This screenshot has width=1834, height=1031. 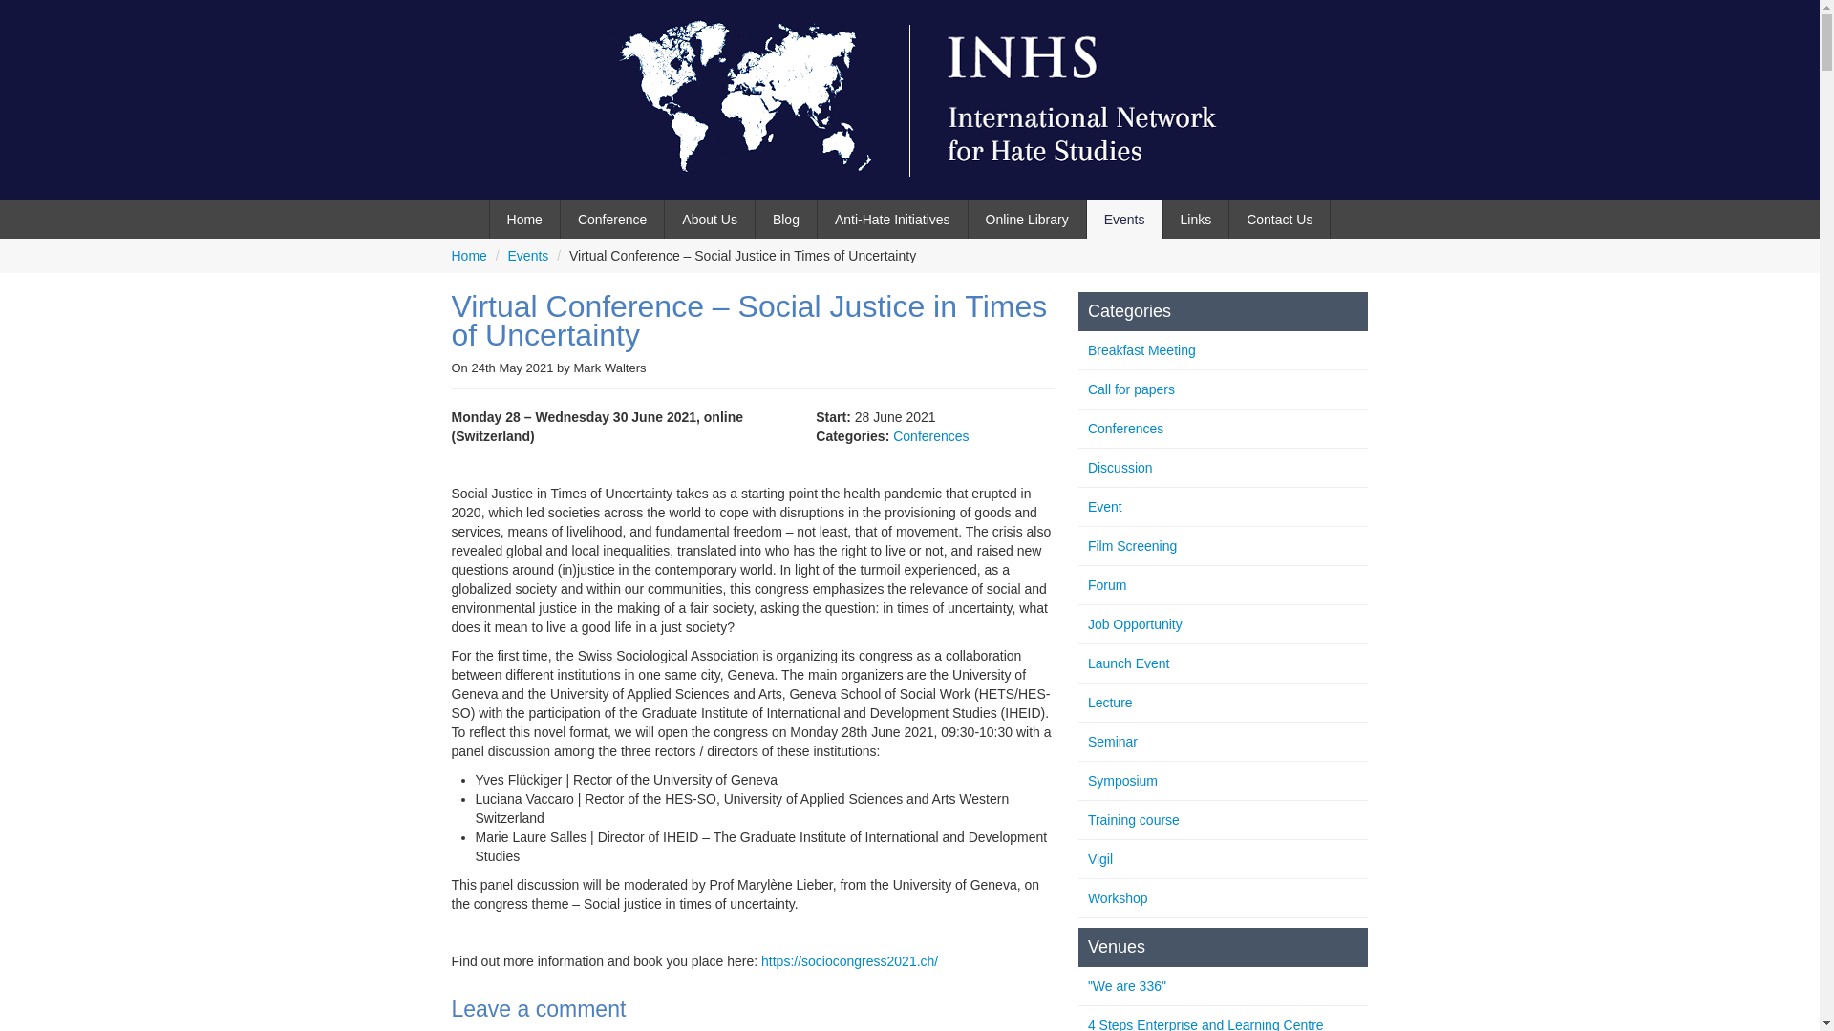 What do you see at coordinates (1141, 349) in the screenshot?
I see `Breakfast Meeting` at bounding box center [1141, 349].